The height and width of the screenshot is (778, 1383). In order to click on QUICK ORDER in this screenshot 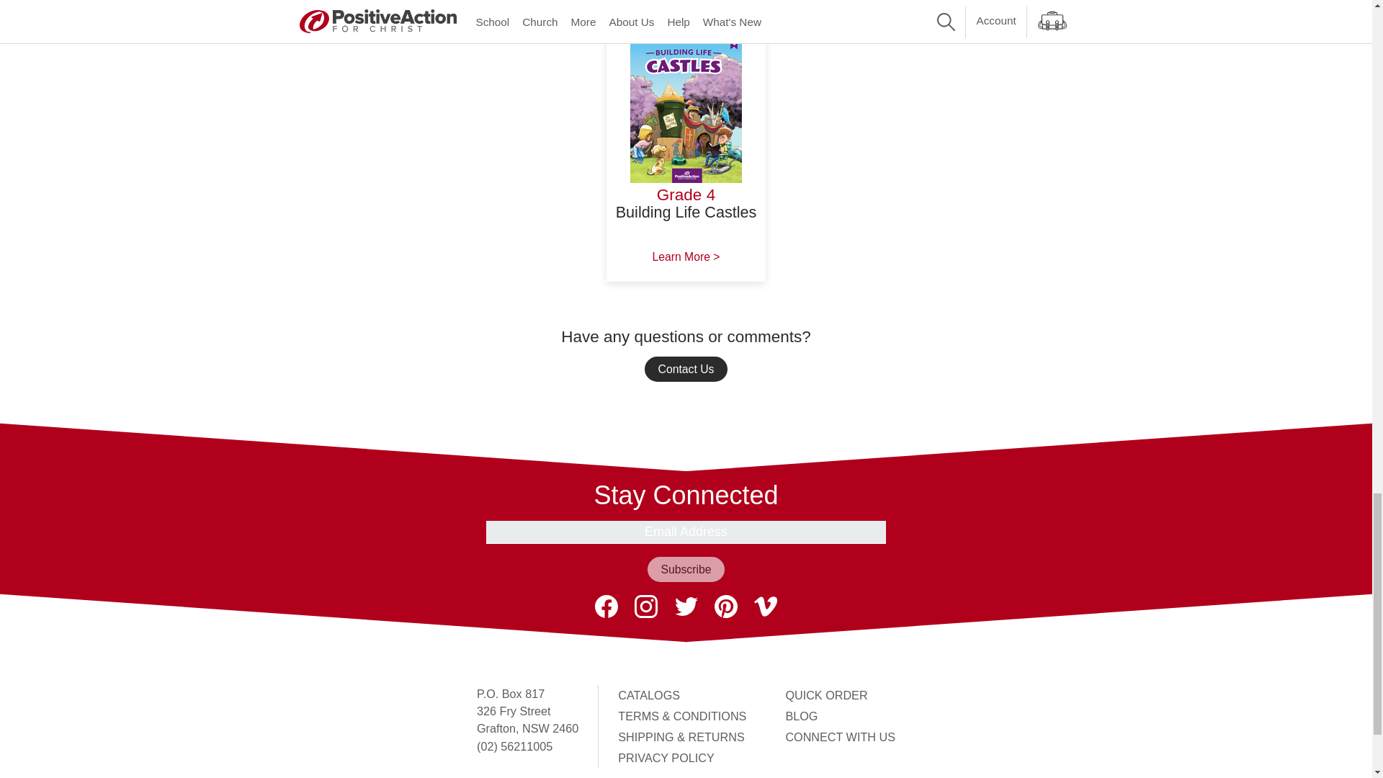, I will do `click(825, 694)`.